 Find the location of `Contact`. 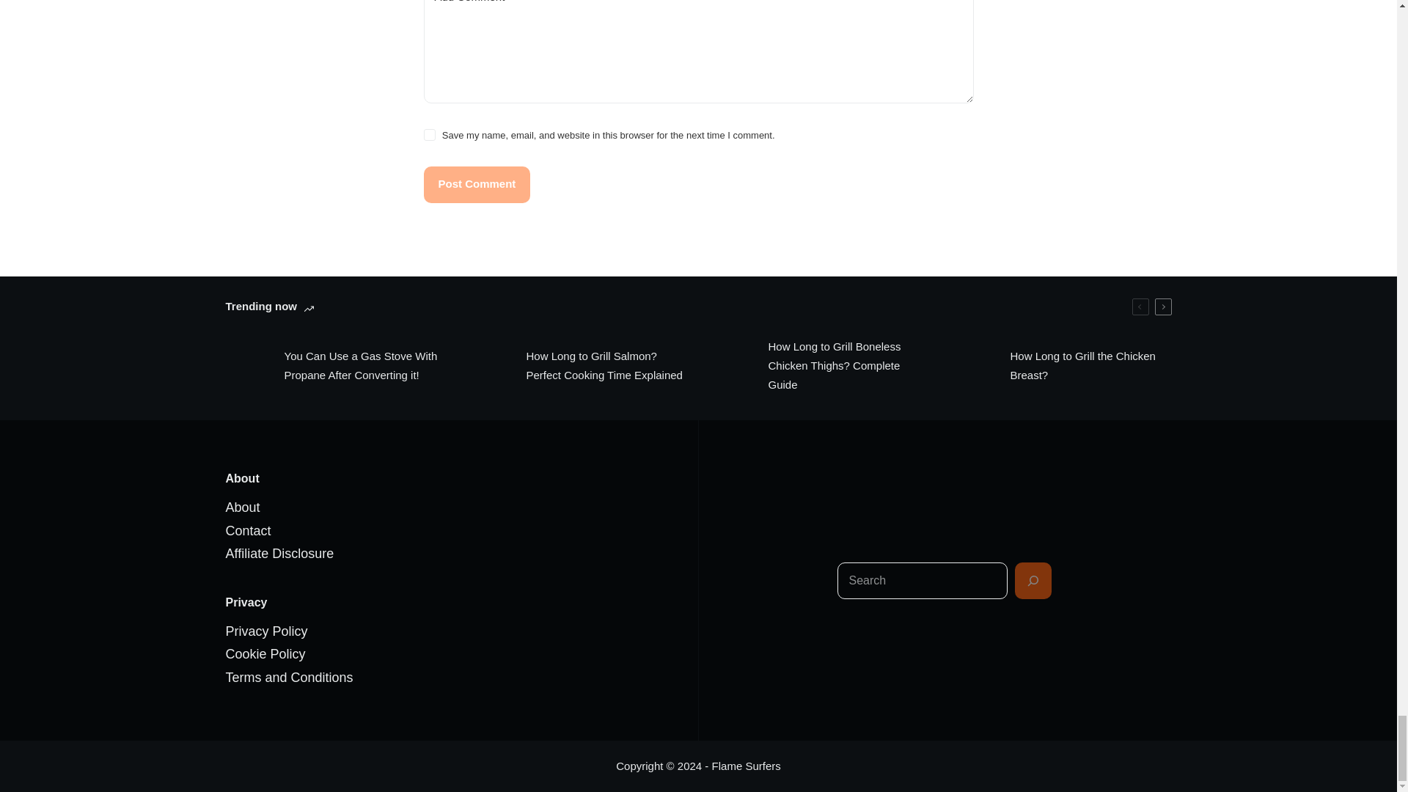

Contact is located at coordinates (248, 531).